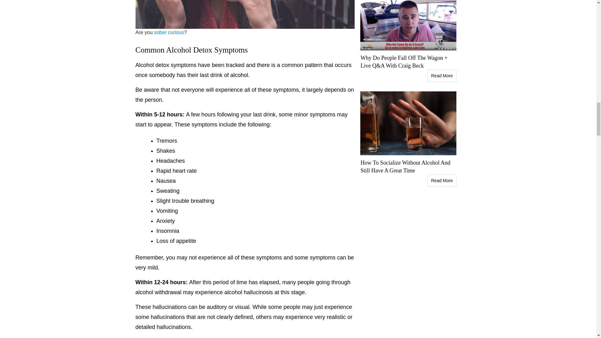 This screenshot has height=338, width=601. I want to click on Alcohol detox symptoms, so click(166, 65).